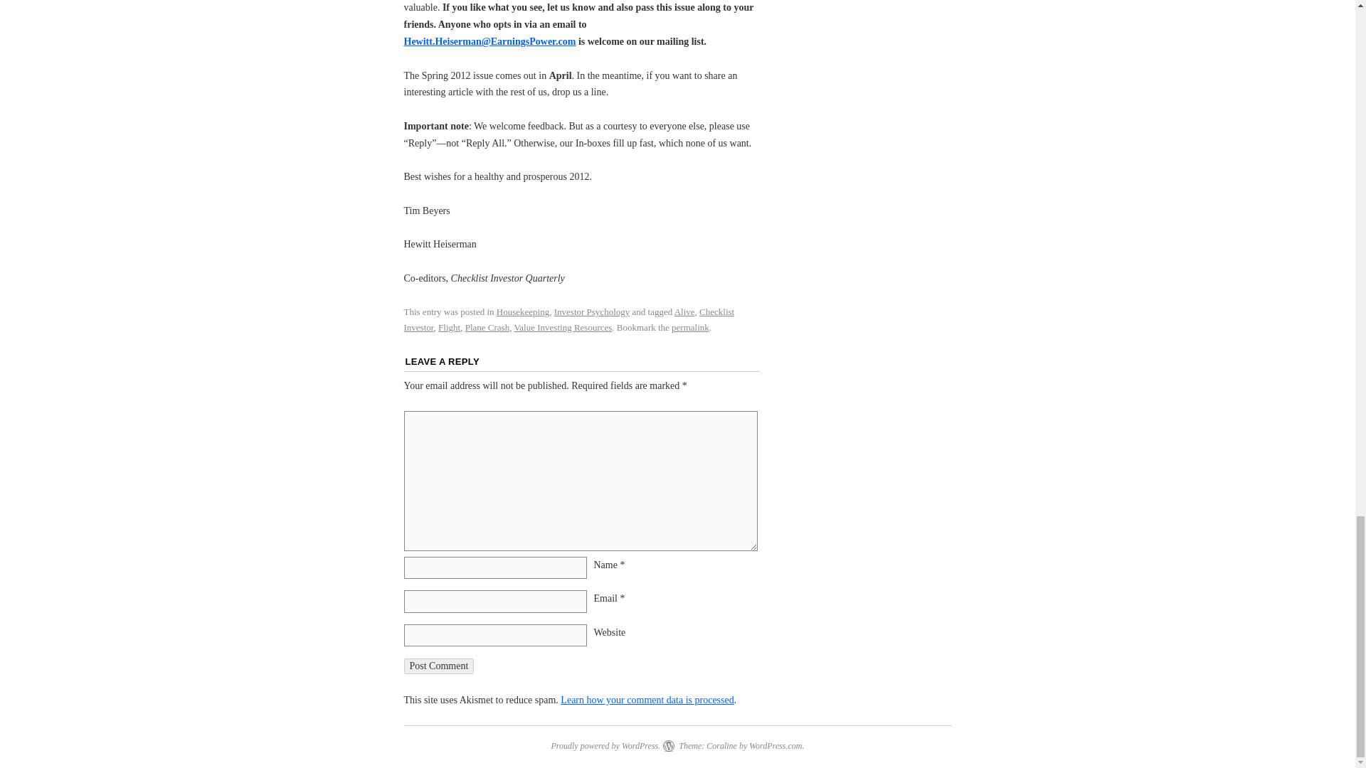 The image size is (1366, 768). I want to click on Learn how your comment data is processed, so click(647, 700).